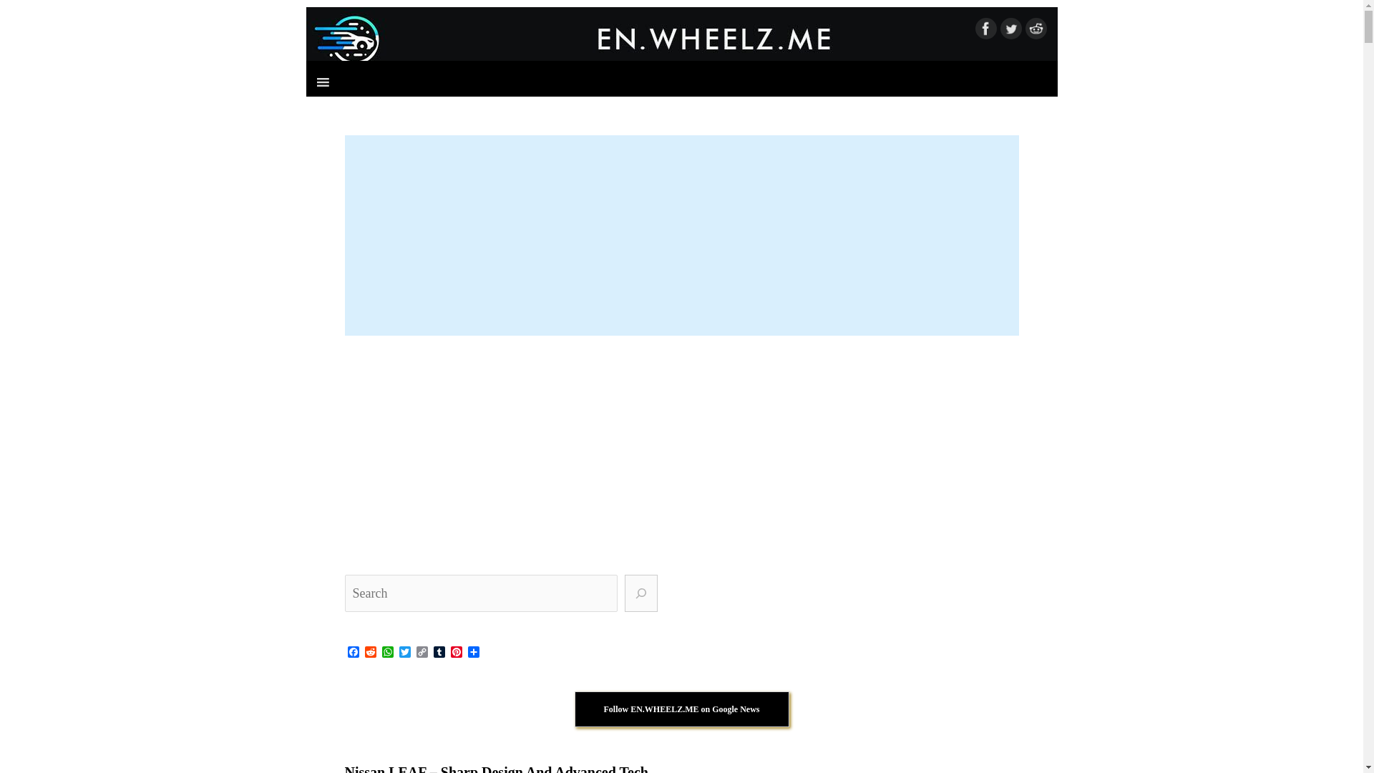 The image size is (1374, 773). What do you see at coordinates (439, 653) in the screenshot?
I see `Tumblr` at bounding box center [439, 653].